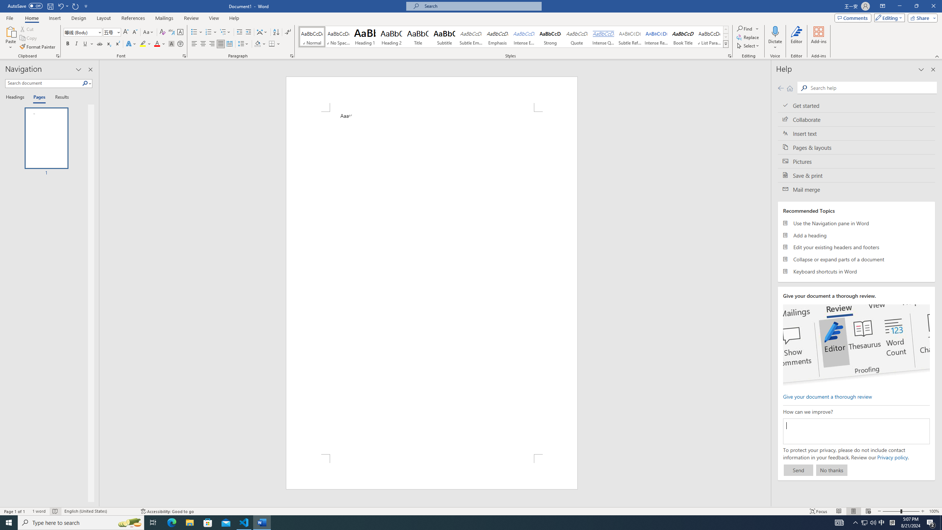  I want to click on Send, so click(798, 470).